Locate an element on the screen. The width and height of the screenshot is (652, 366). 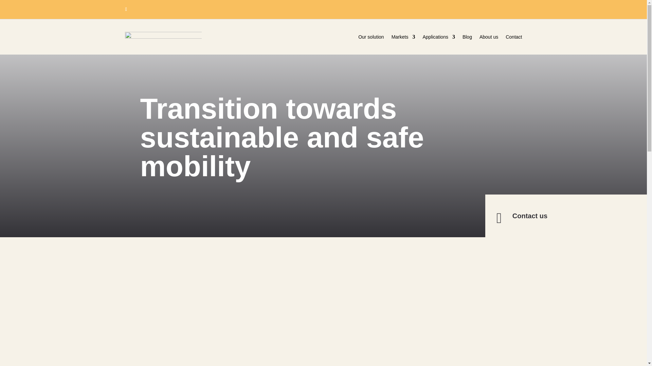
Blog is located at coordinates (467, 38).